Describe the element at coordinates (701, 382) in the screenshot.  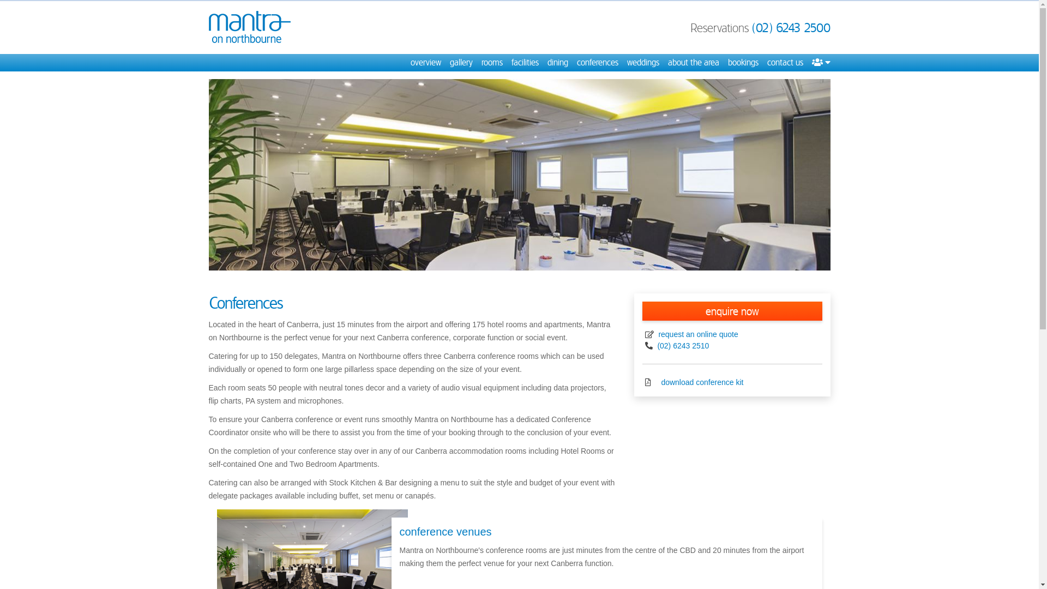
I see `download conference kit` at that location.